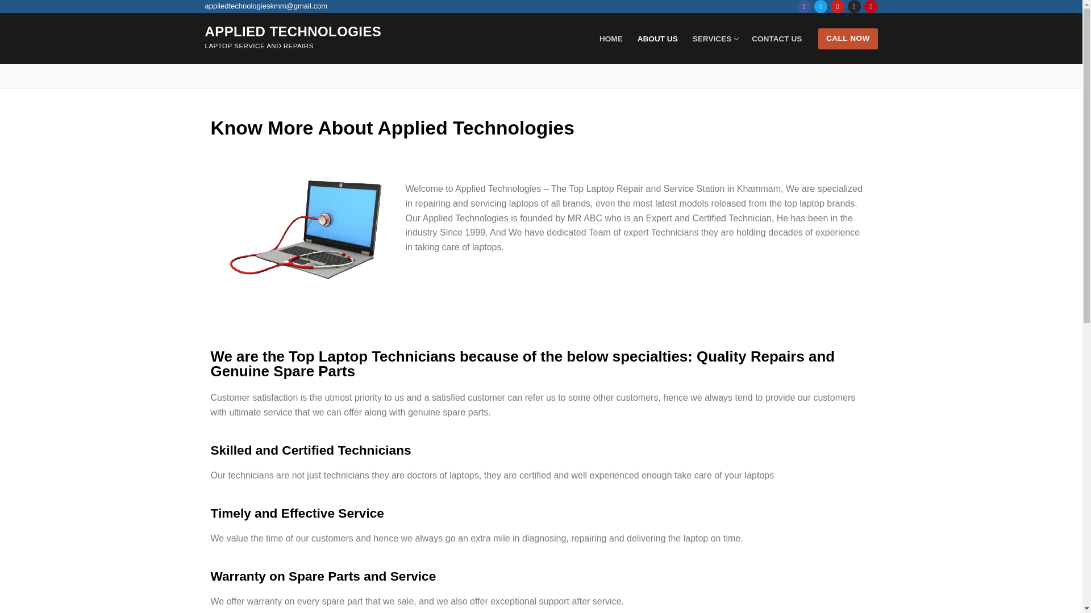 The width and height of the screenshot is (1091, 613). What do you see at coordinates (657, 39) in the screenshot?
I see `ABOUT US` at bounding box center [657, 39].